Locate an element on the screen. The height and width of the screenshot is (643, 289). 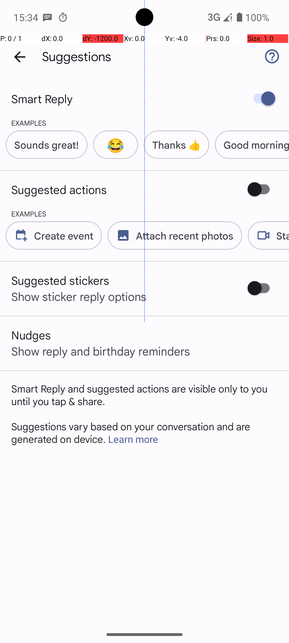
Sounds great! is located at coordinates (47, 145).